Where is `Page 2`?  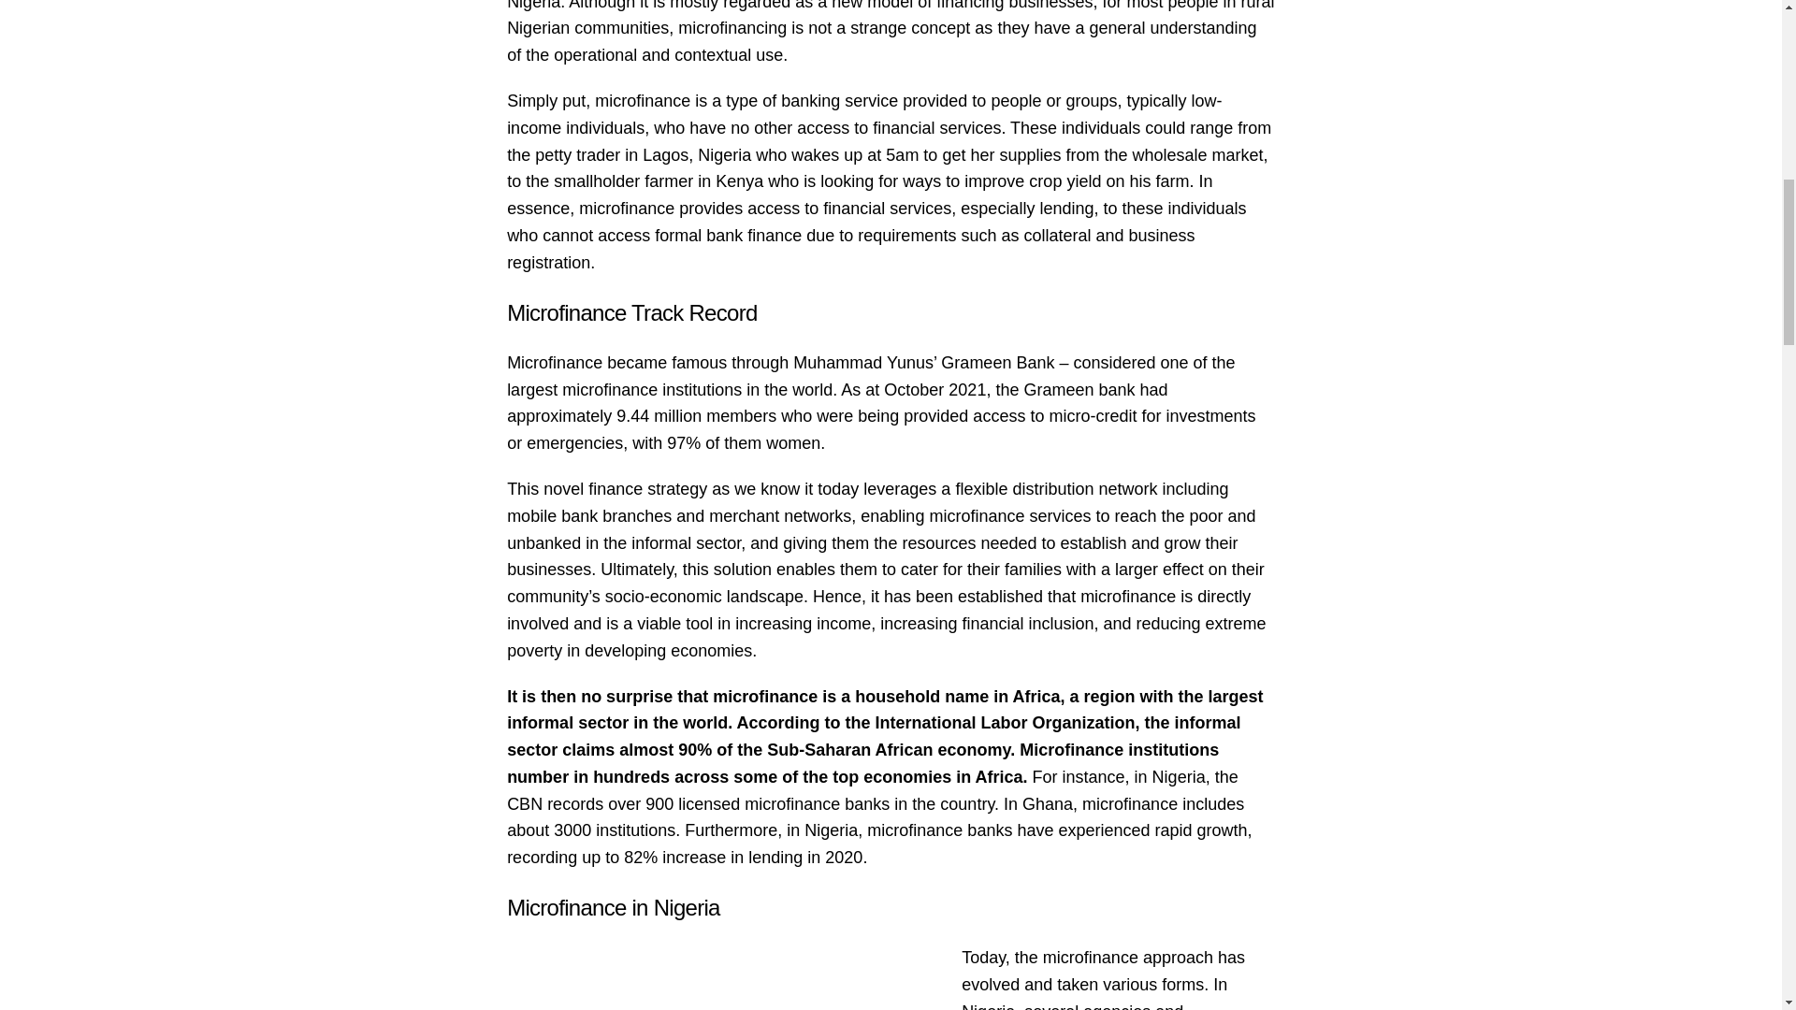 Page 2 is located at coordinates (891, 952).